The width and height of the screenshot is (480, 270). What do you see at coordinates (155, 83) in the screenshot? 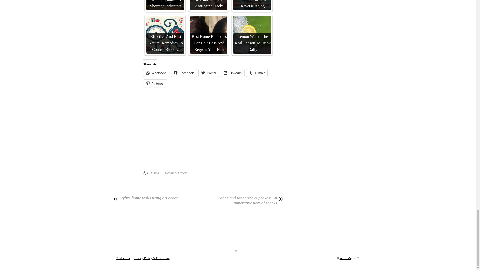
I see `Click to share on Pinterest` at bounding box center [155, 83].